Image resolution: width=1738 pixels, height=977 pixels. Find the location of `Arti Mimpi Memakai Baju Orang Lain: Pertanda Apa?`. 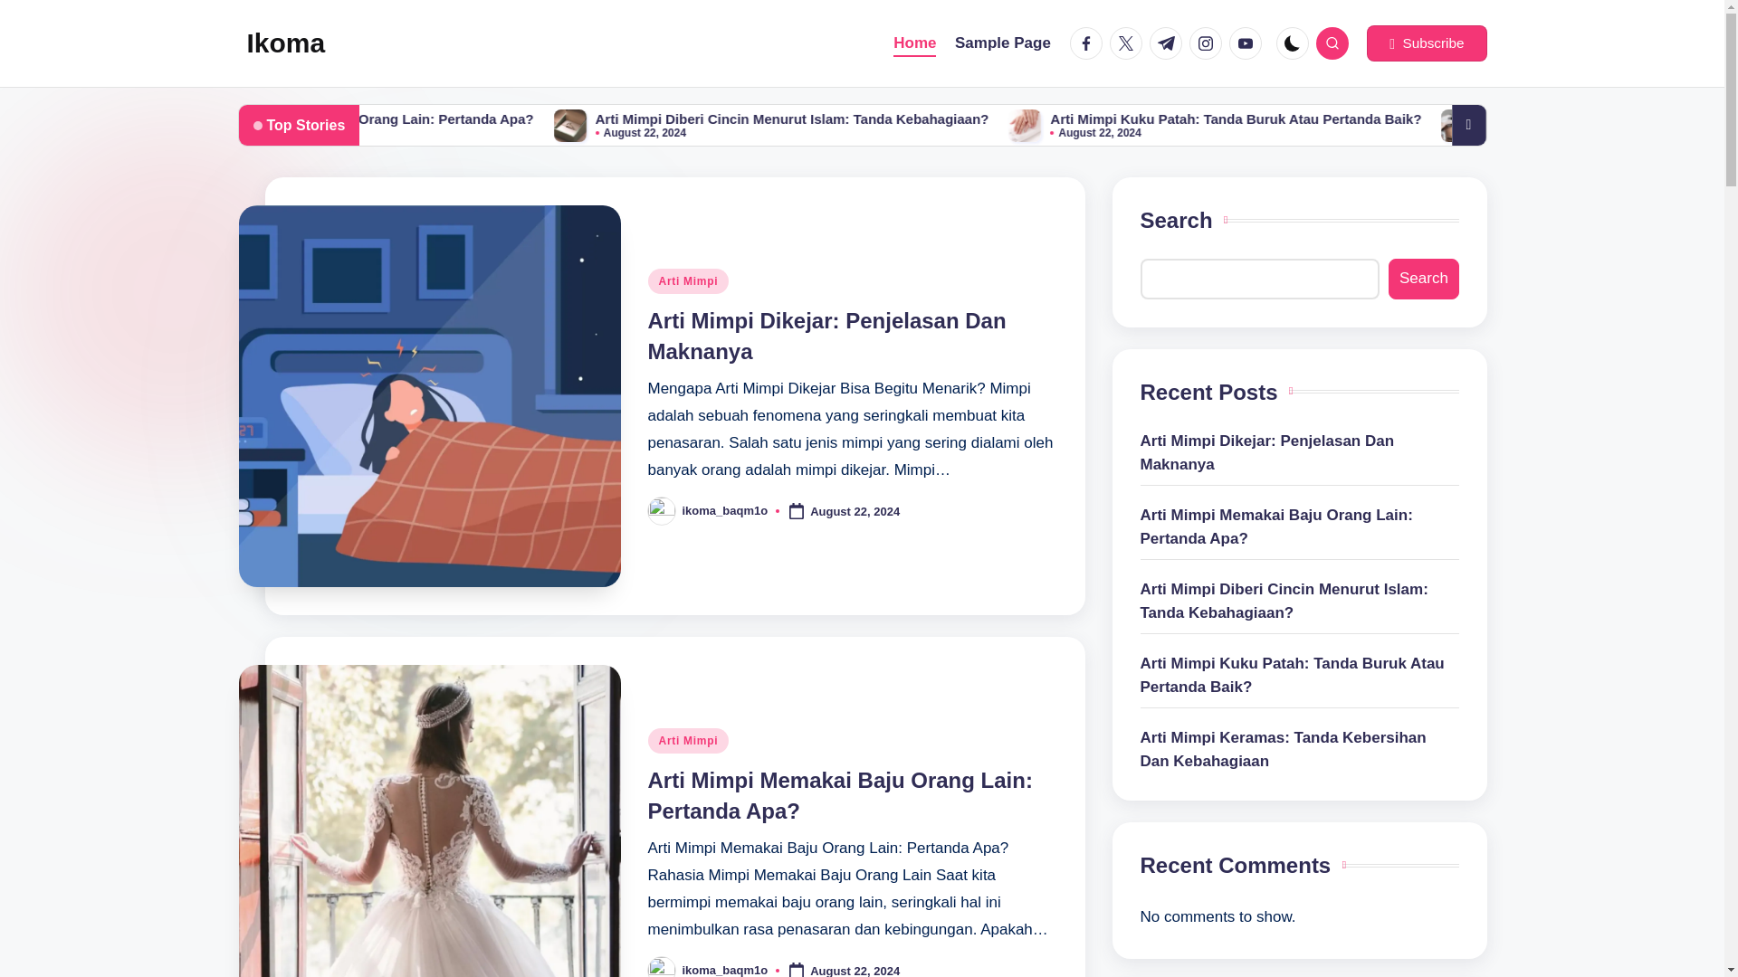

Arti Mimpi Memakai Baju Orang Lain: Pertanda Apa? is located at coordinates (458, 125).